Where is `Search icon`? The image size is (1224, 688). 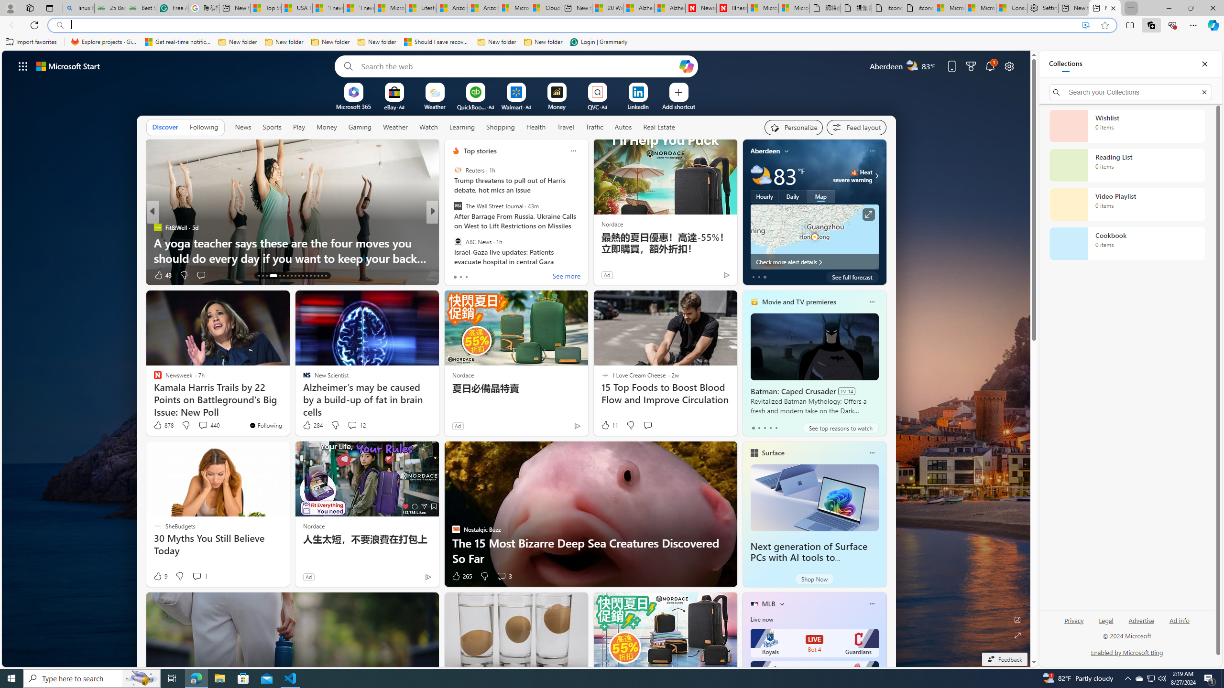
Search icon is located at coordinates (59, 25).